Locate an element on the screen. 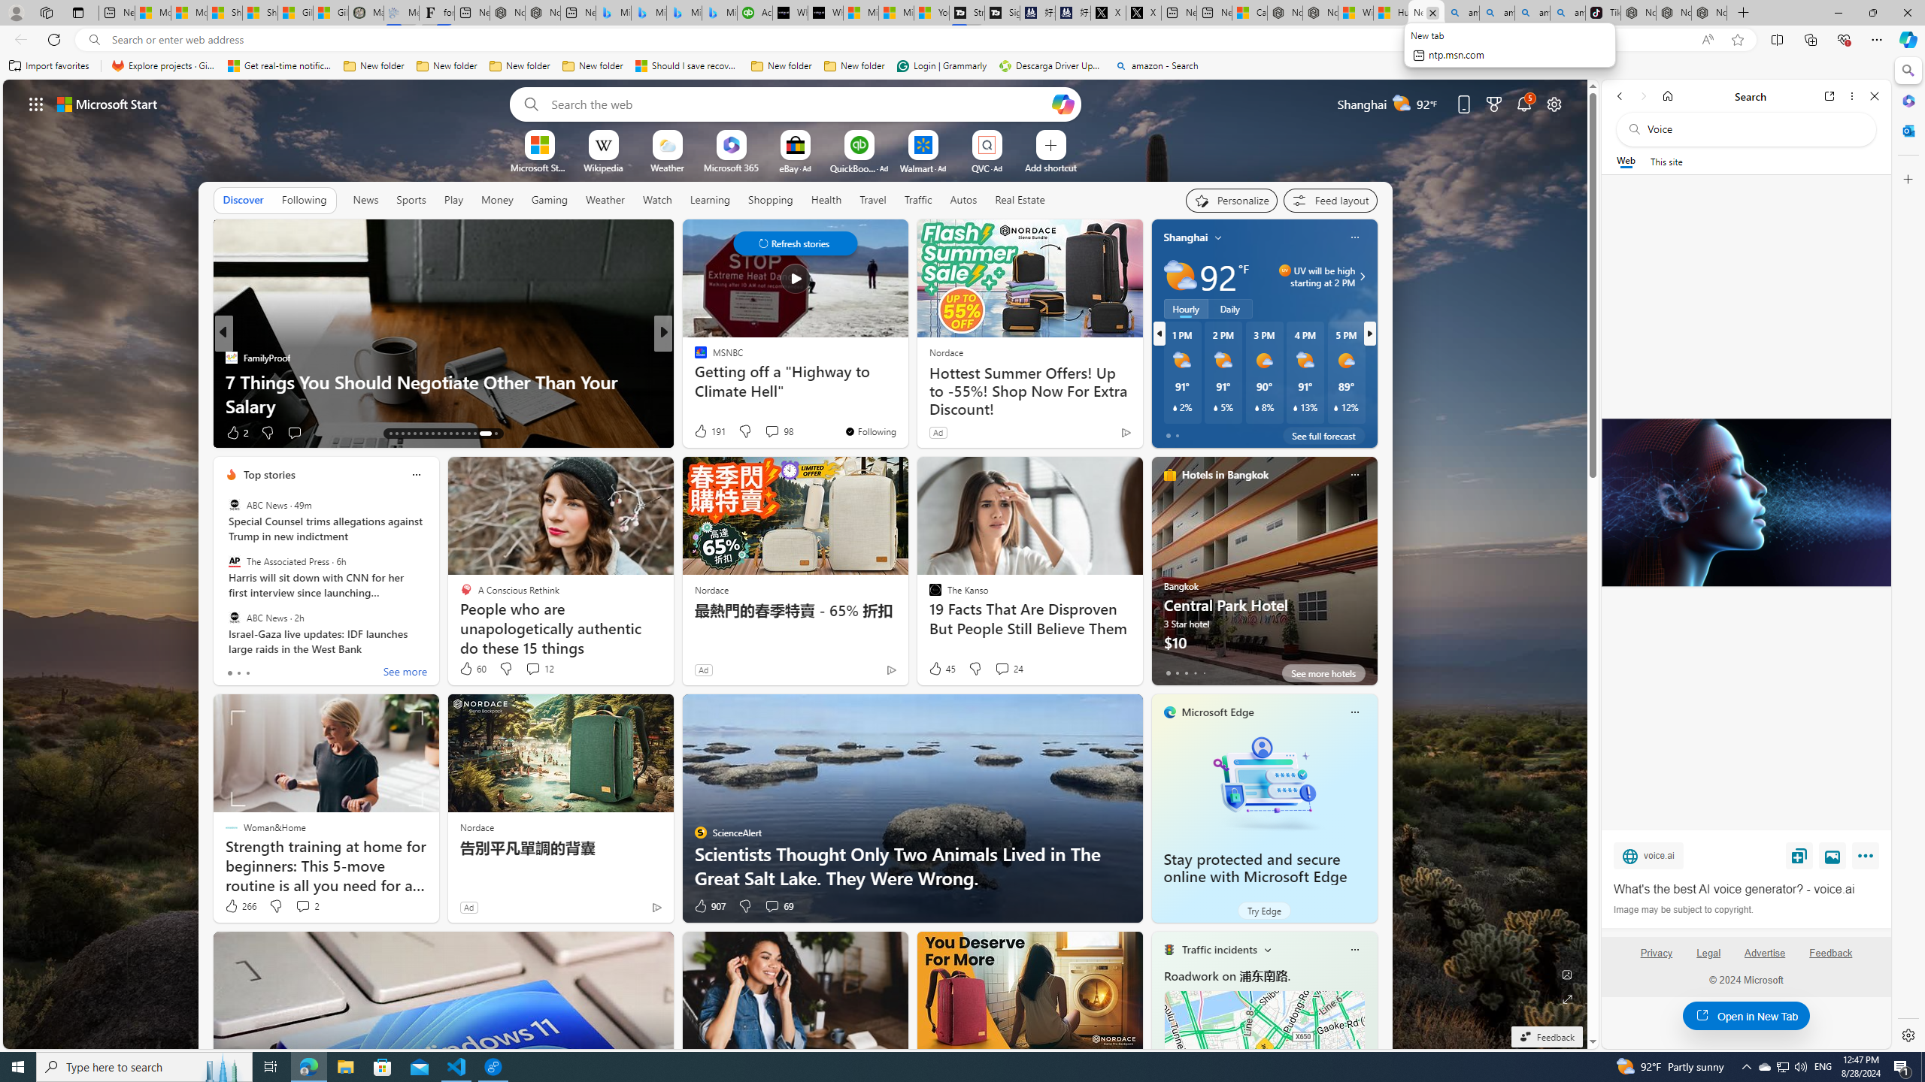 This screenshot has width=1925, height=1082. Notifications is located at coordinates (1525, 104).